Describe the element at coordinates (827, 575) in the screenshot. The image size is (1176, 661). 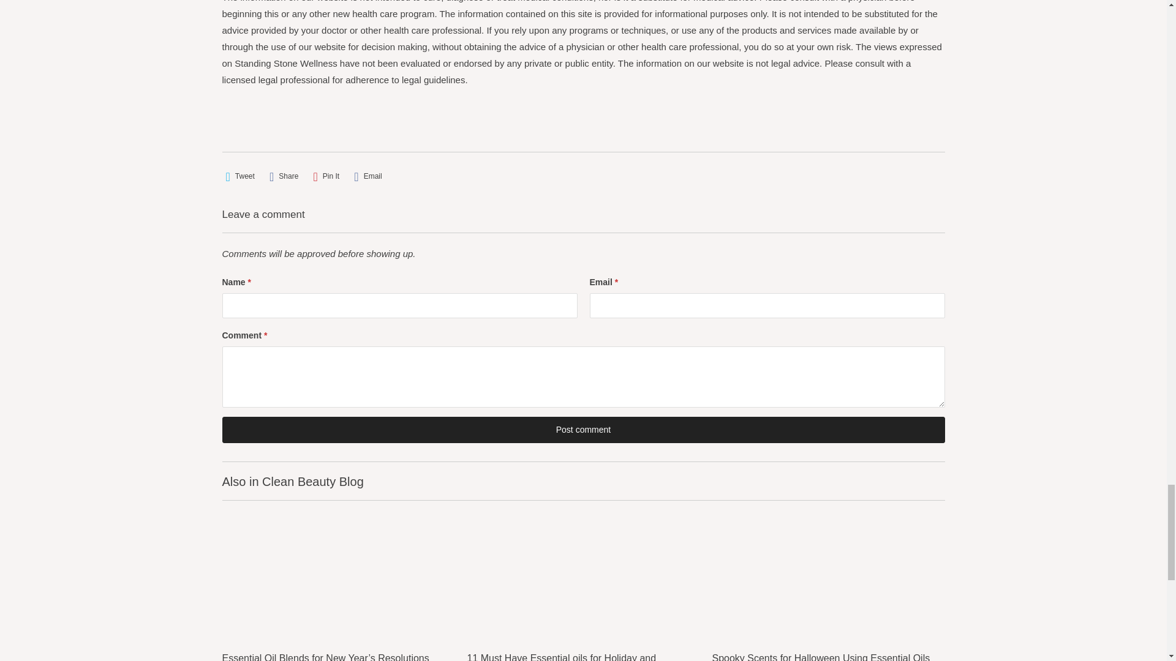
I see `Spooky Scents for Halloween Using Essential Oils` at that location.